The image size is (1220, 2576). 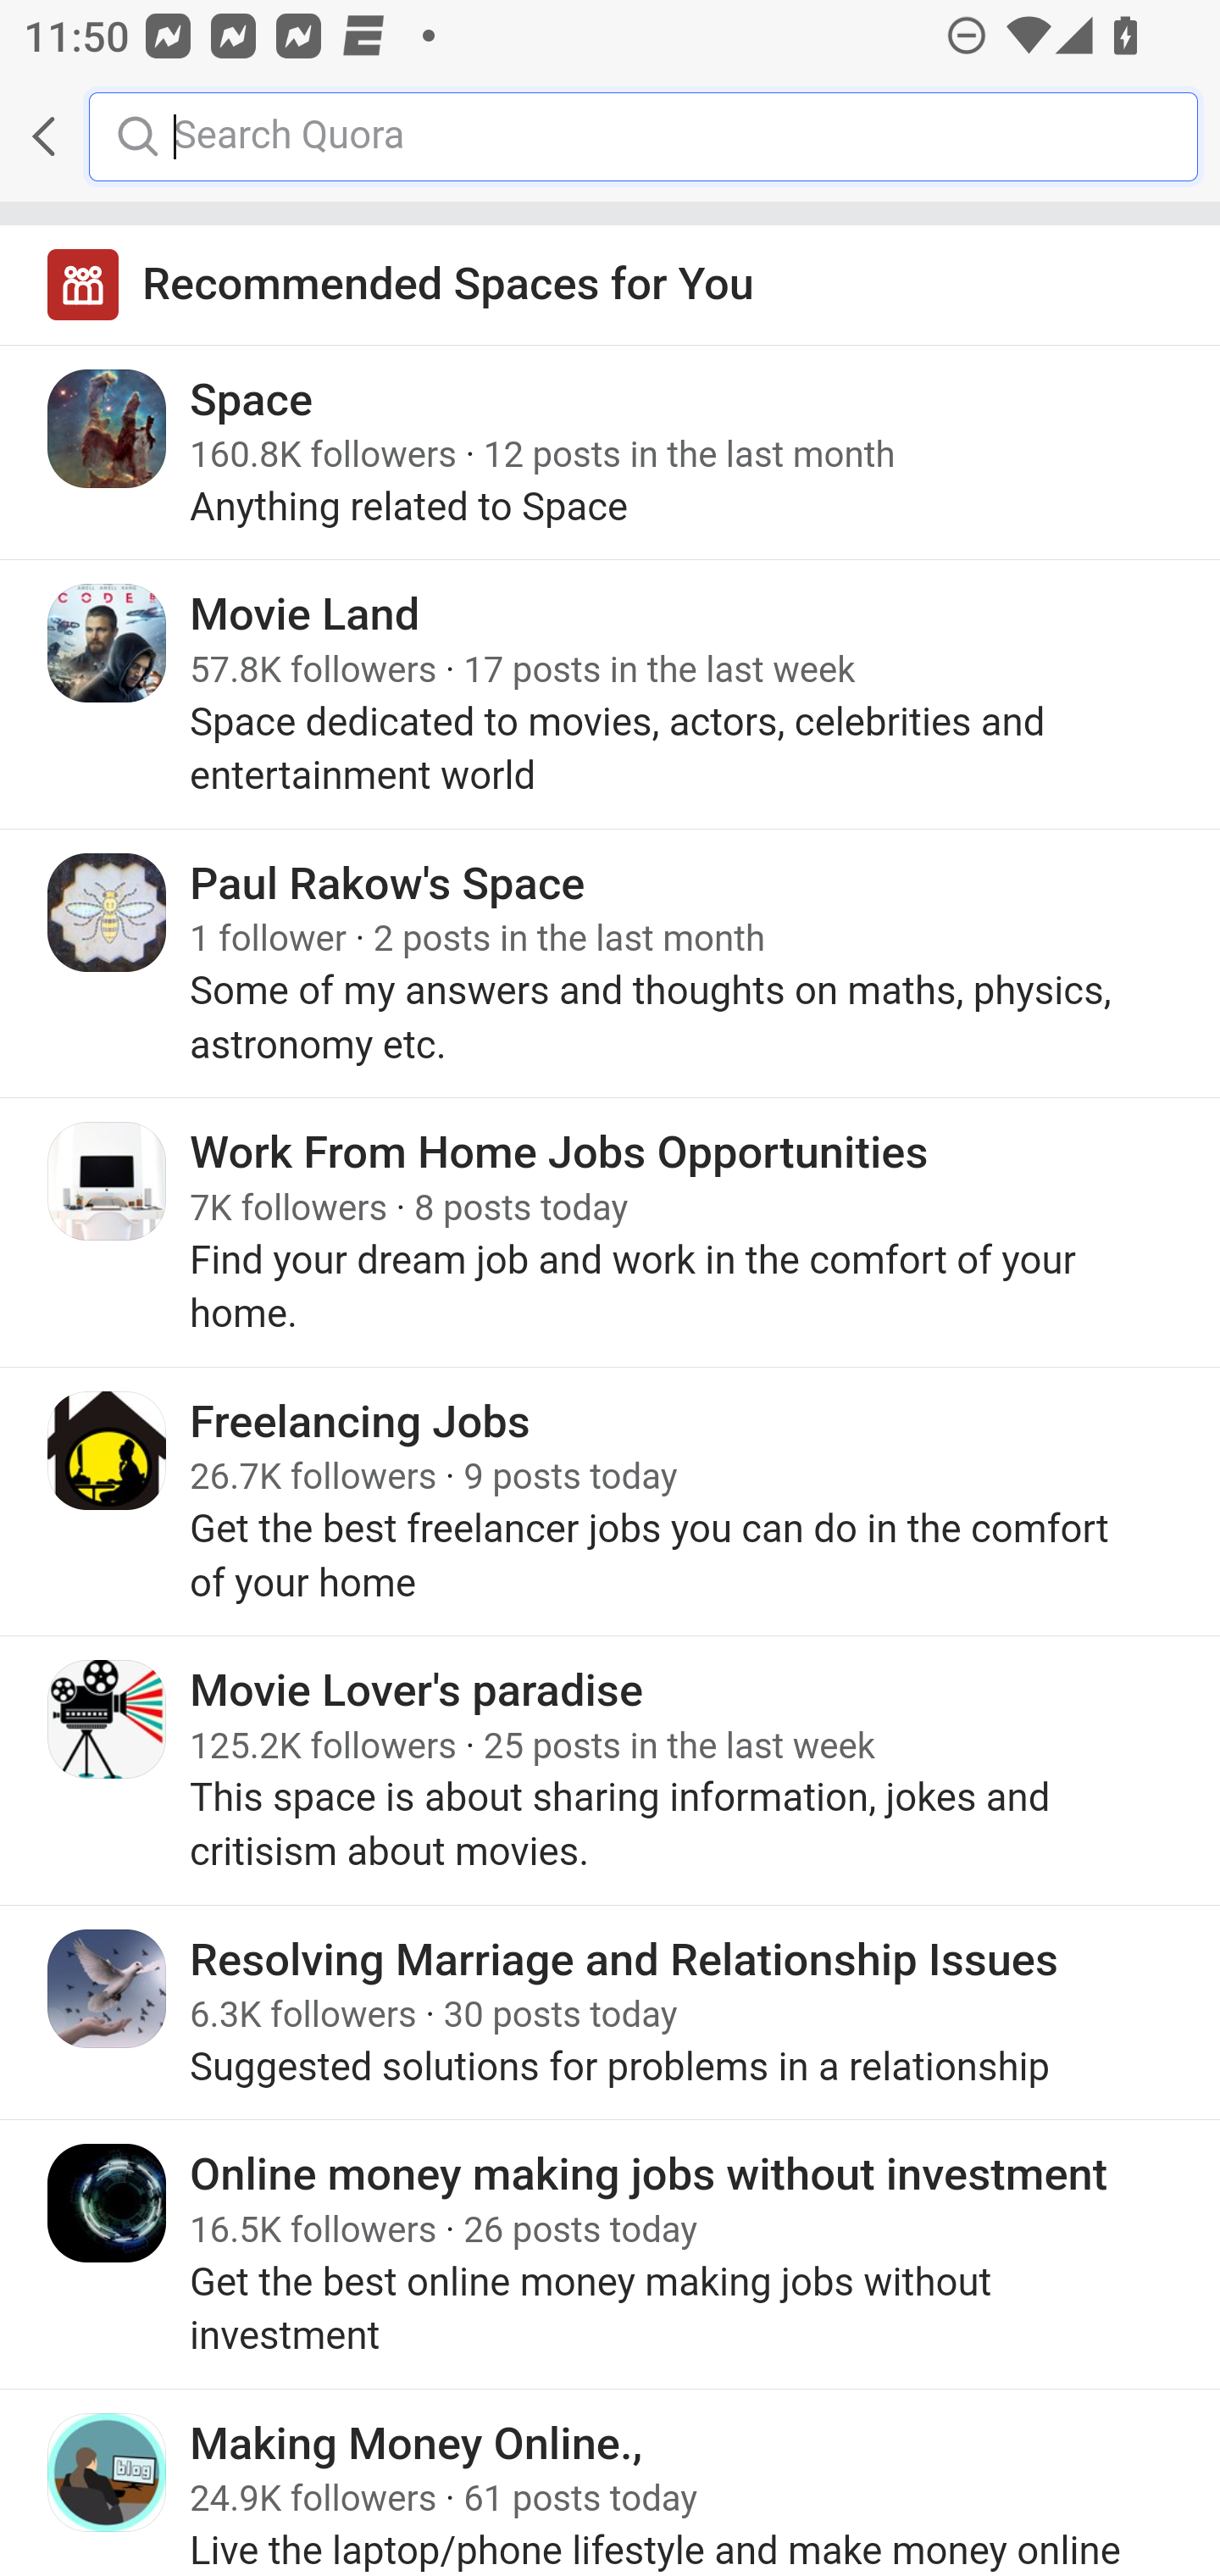 I want to click on Me, so click(x=107, y=136).